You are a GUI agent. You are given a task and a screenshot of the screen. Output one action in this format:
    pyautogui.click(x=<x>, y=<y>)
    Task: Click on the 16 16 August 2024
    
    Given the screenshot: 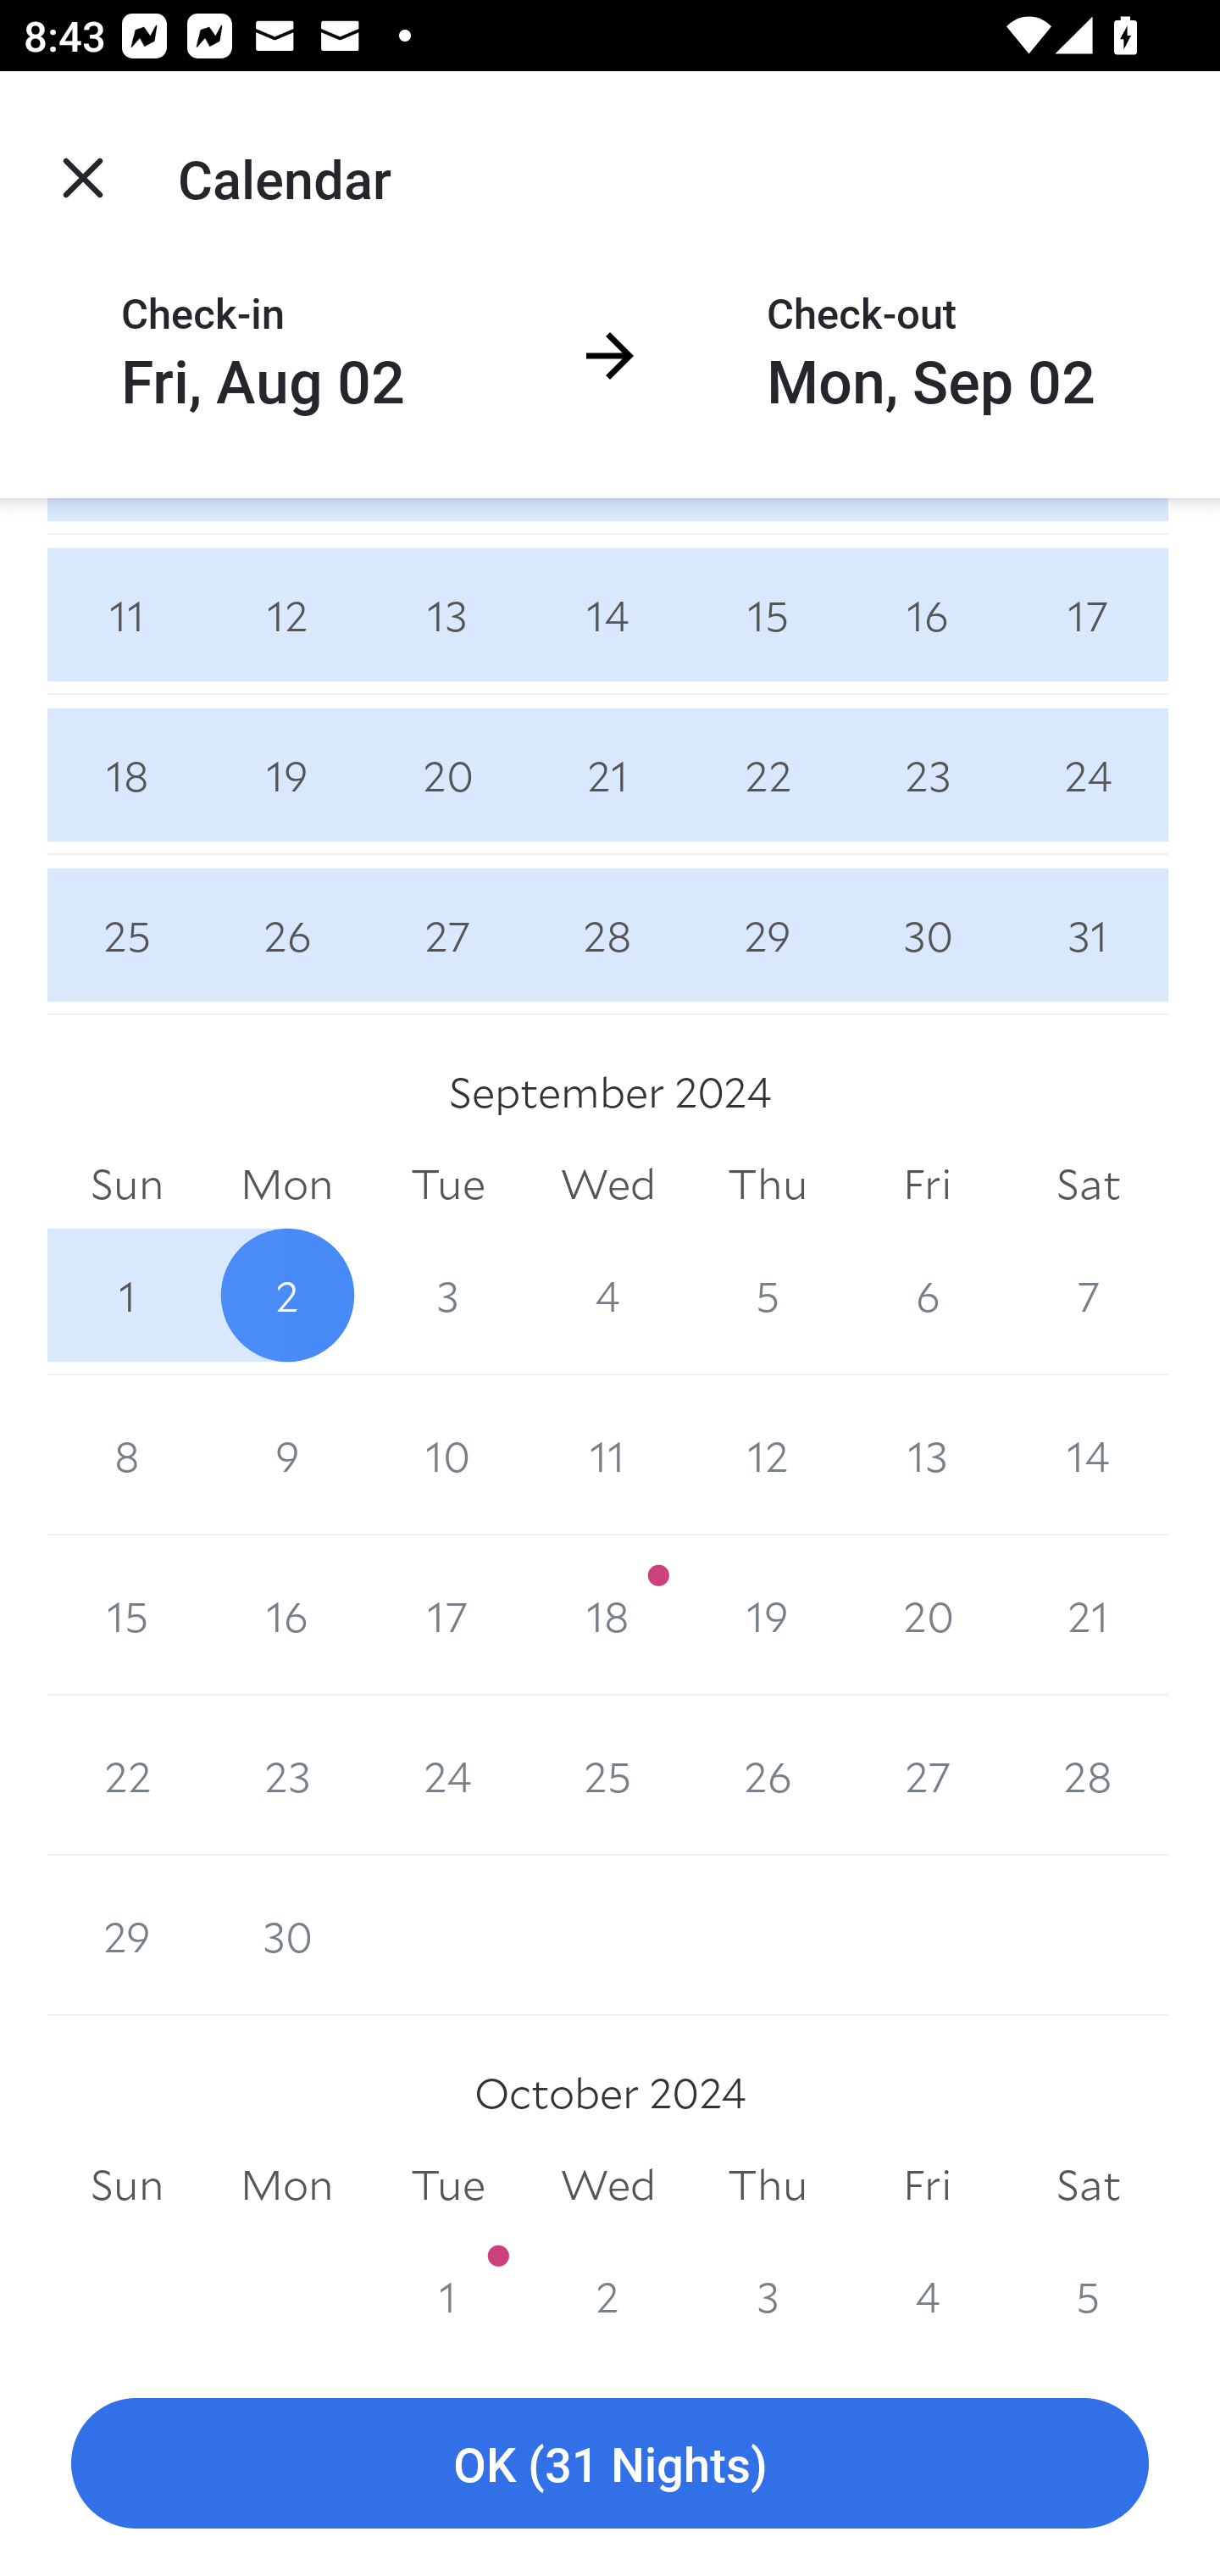 What is the action you would take?
    pyautogui.click(x=927, y=615)
    